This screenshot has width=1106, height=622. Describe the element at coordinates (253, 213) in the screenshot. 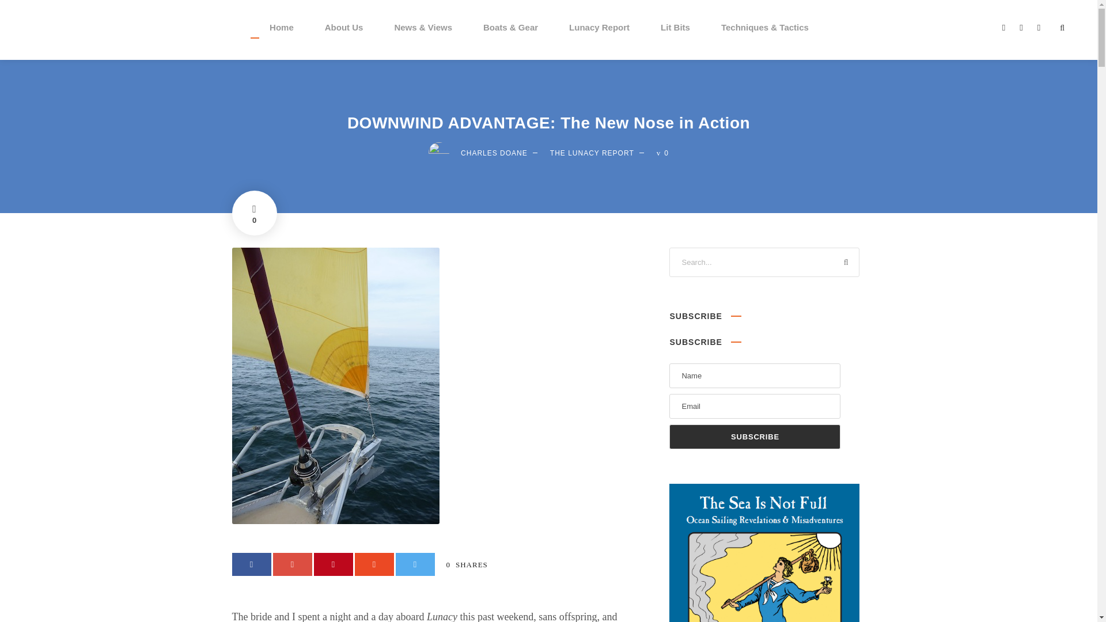

I see `0` at that location.